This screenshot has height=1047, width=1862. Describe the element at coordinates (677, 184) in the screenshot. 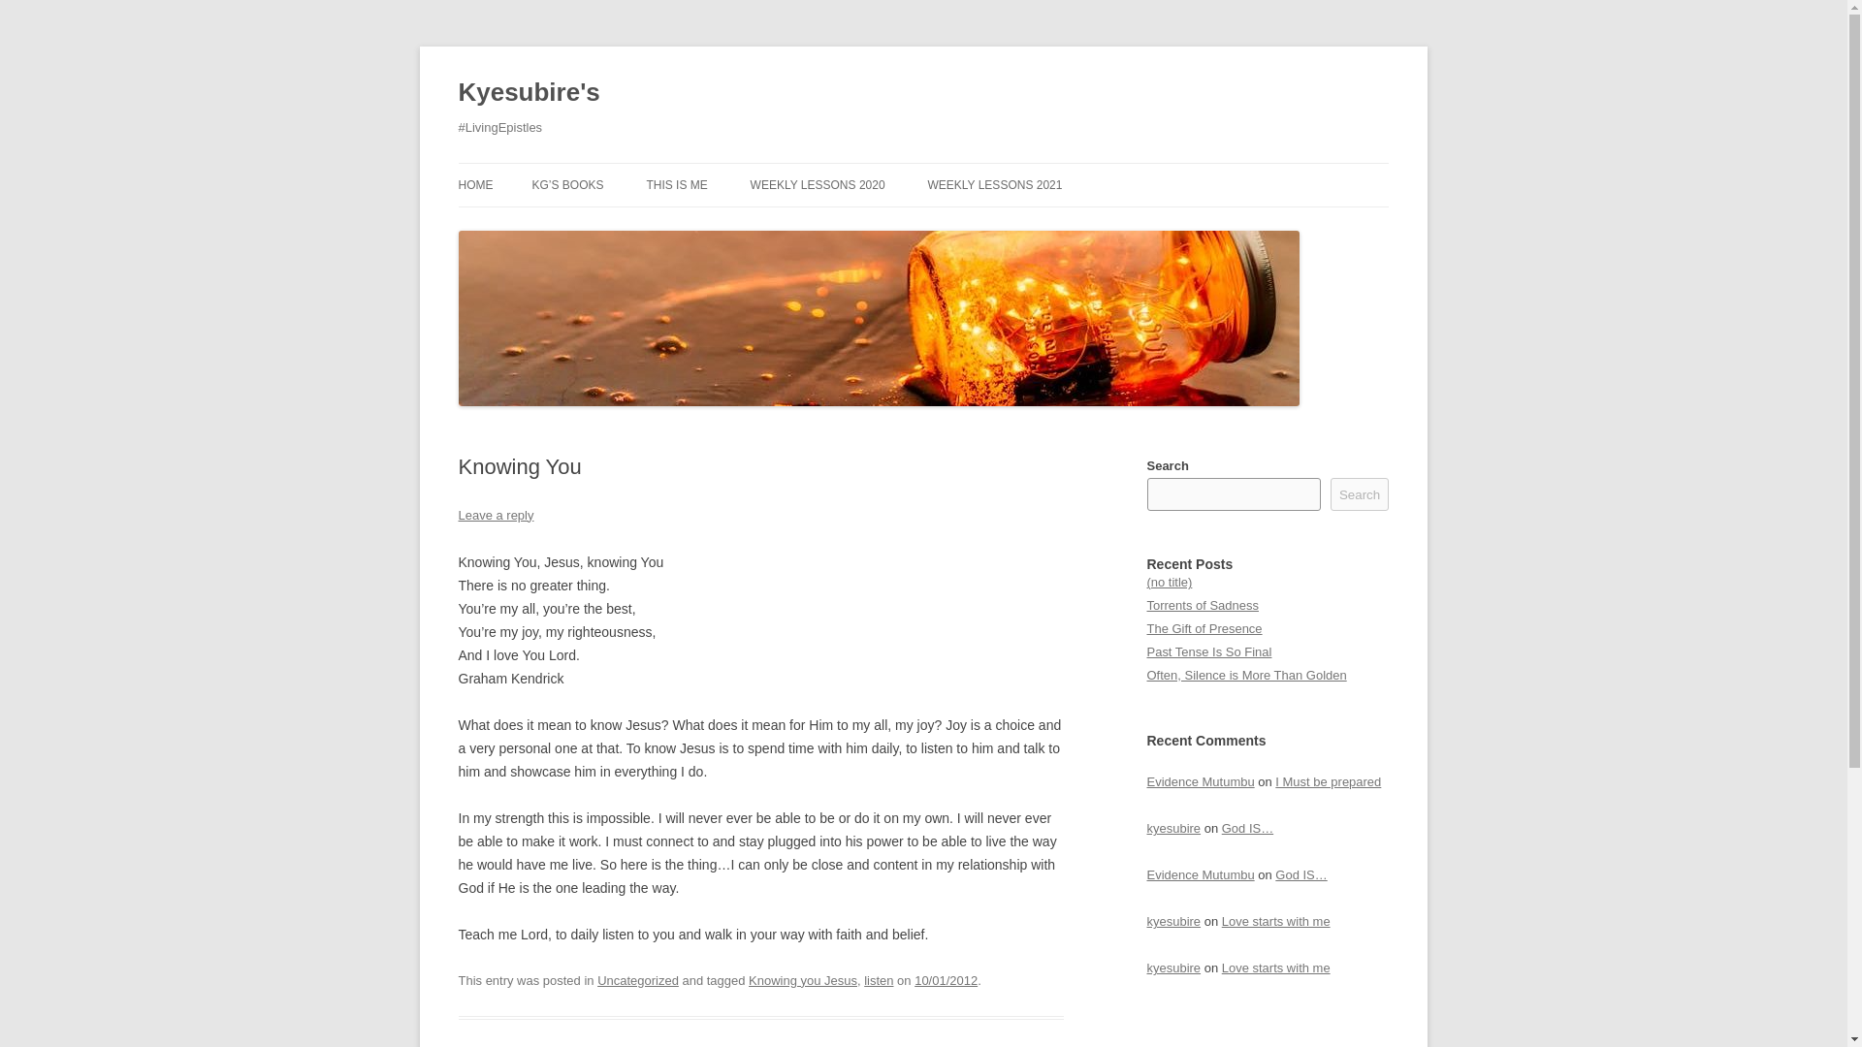

I see `THIS IS ME` at that location.